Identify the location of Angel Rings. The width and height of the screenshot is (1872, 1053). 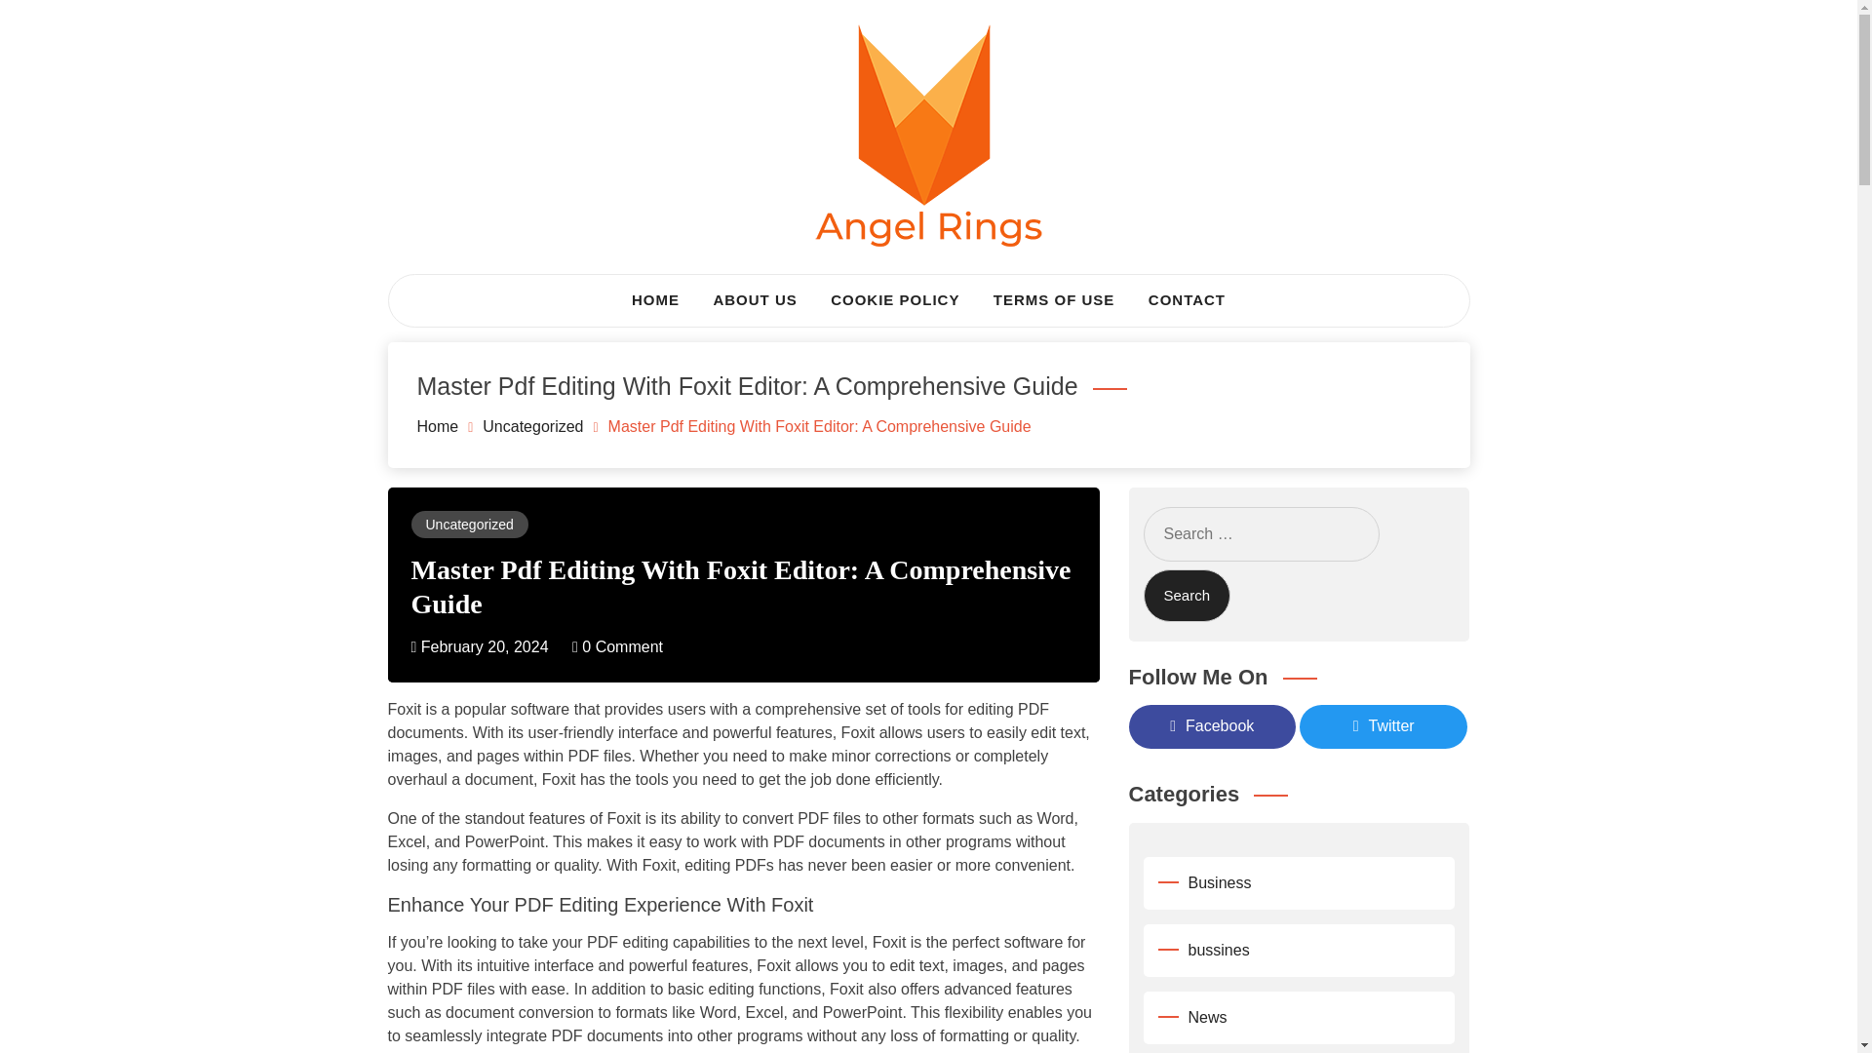
(509, 297).